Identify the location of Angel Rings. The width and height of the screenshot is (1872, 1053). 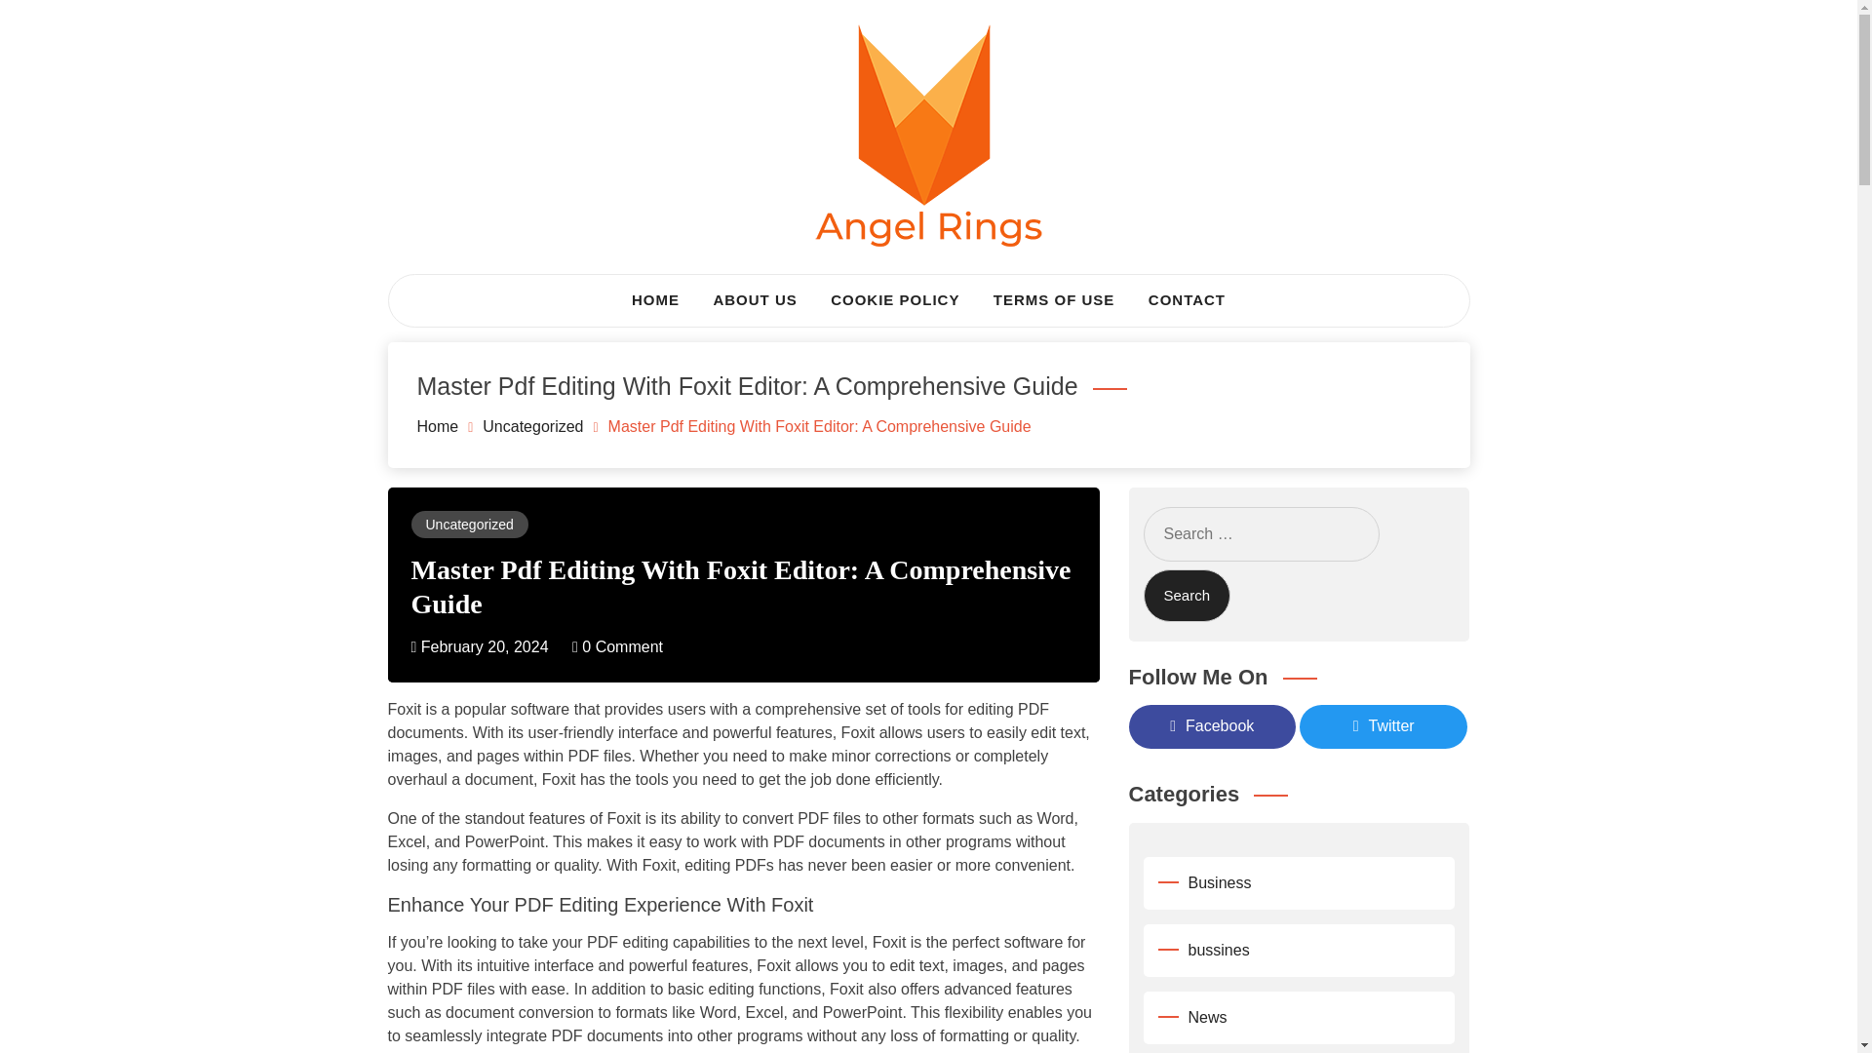
(509, 297).